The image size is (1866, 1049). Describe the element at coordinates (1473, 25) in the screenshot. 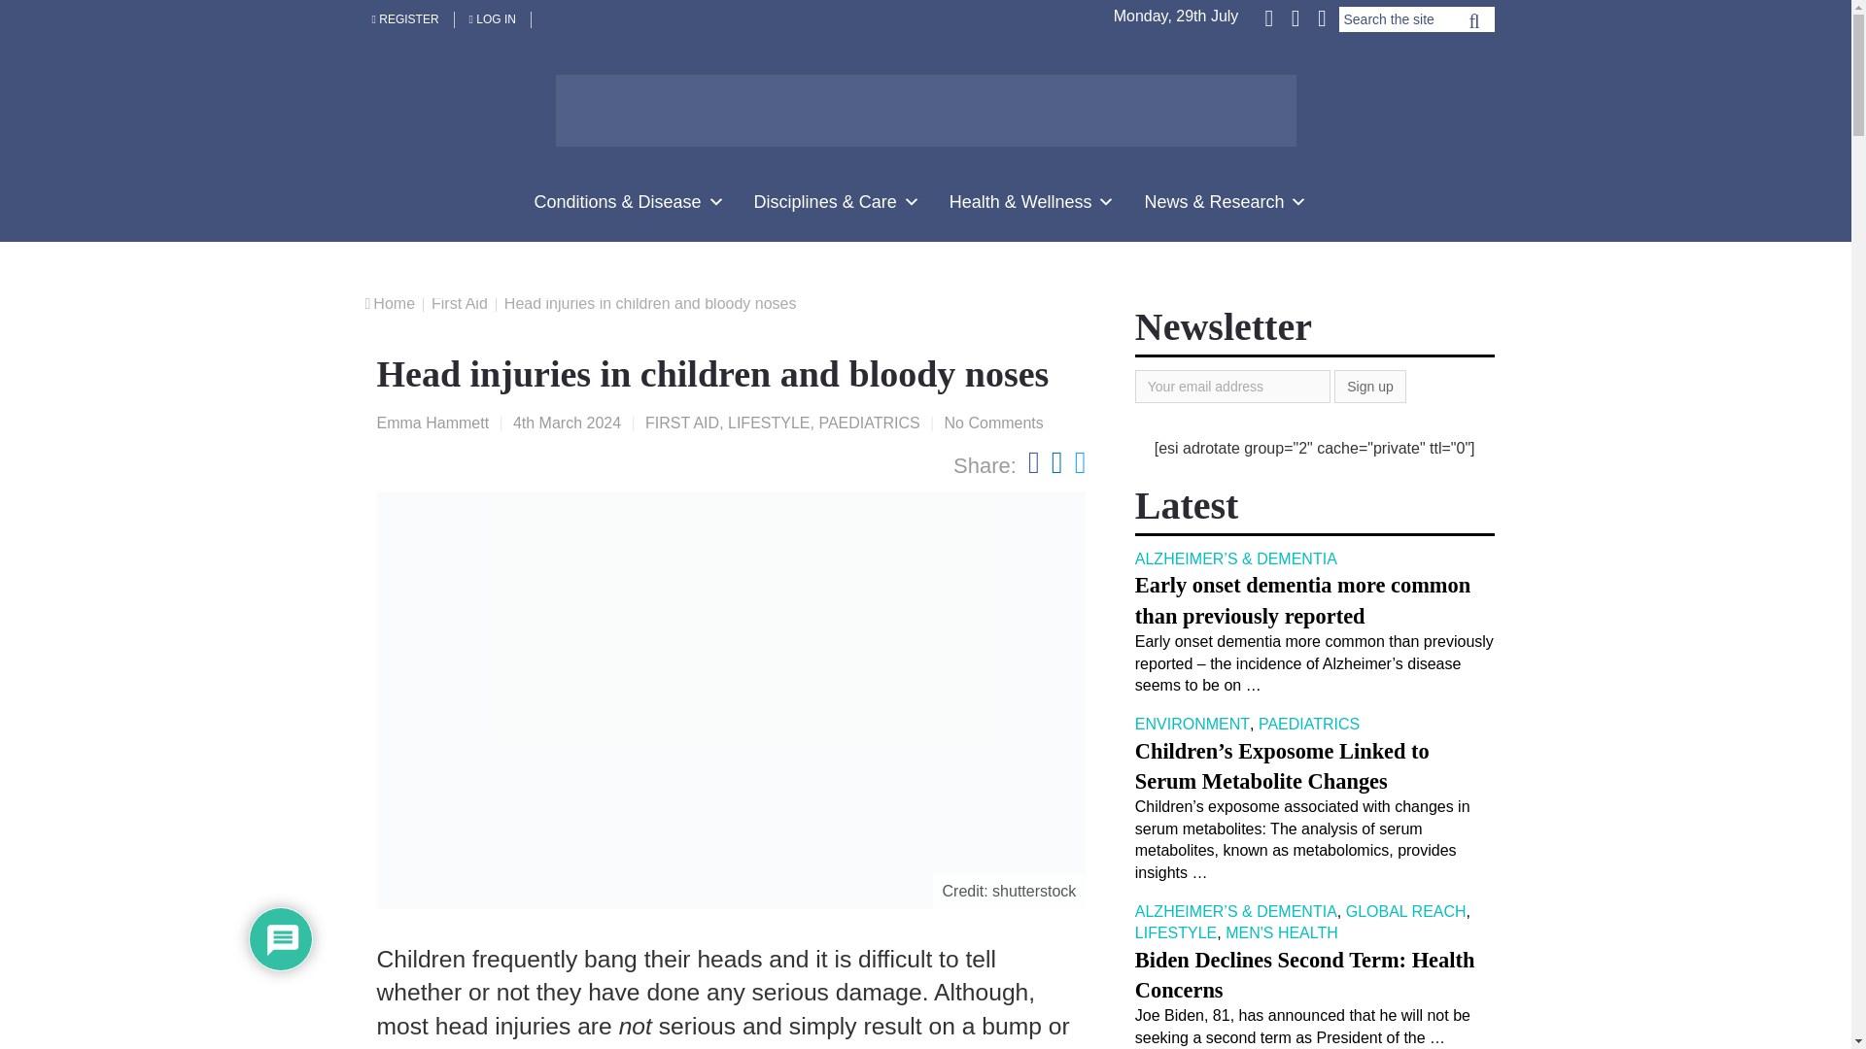

I see `search` at that location.